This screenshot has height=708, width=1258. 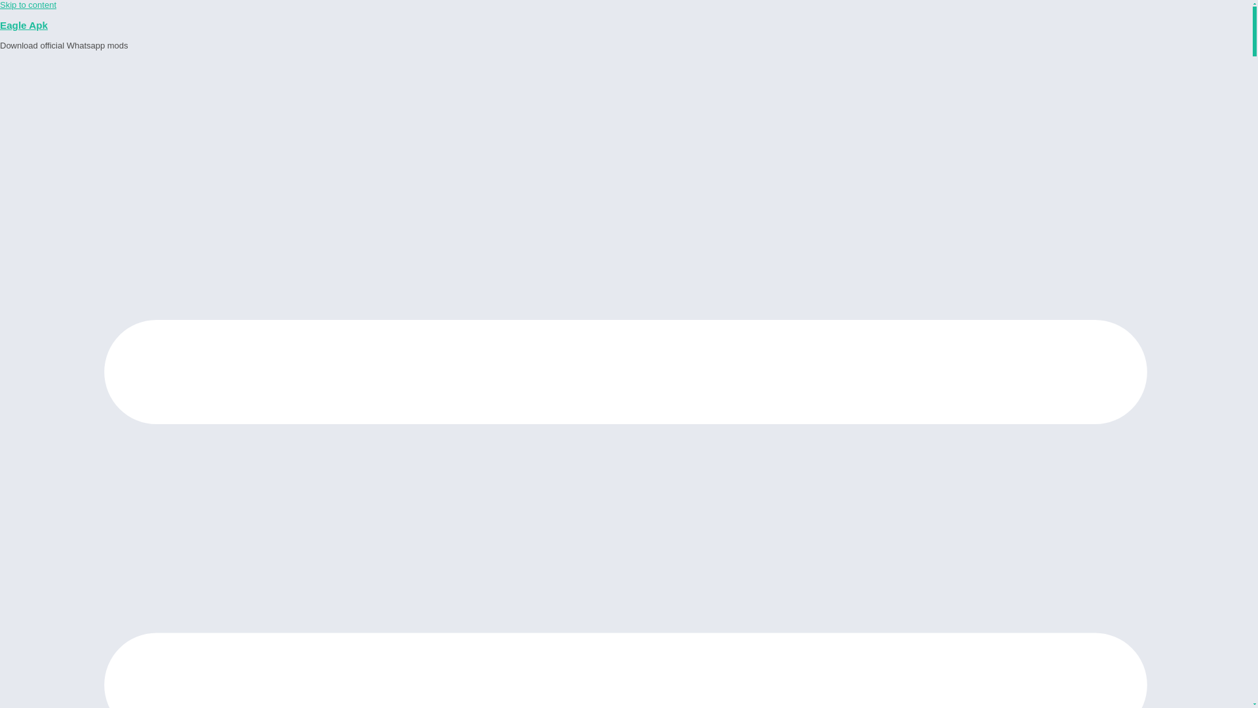 I want to click on Skip to content, so click(x=28, y=5).